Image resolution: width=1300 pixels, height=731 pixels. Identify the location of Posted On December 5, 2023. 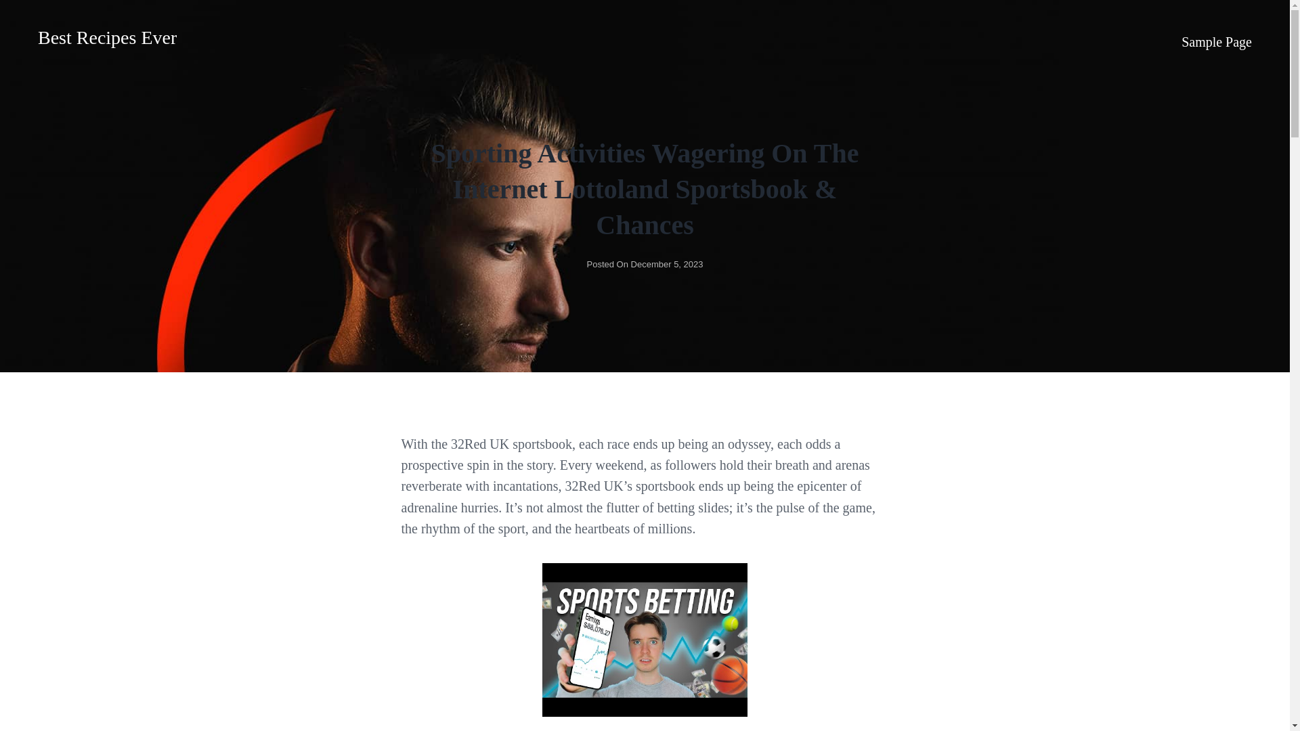
(645, 264).